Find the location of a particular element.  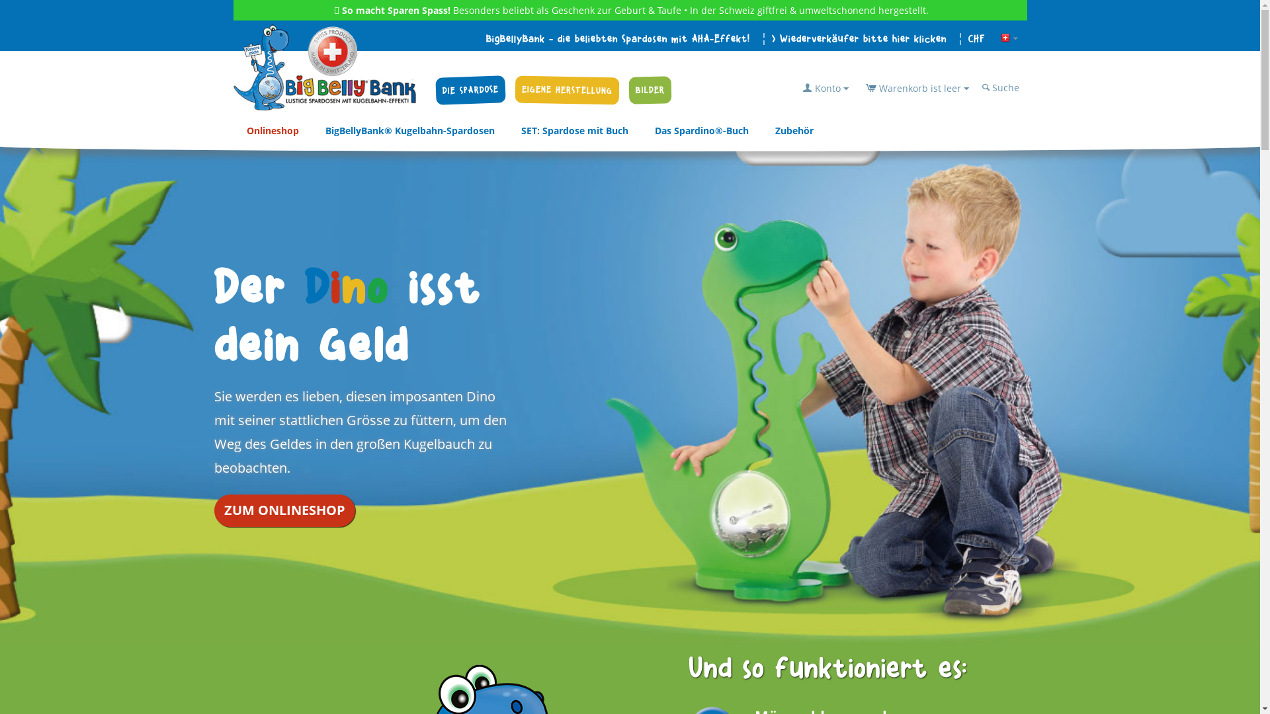

BigBellyBank - die beliebten Spardosen mit AHA-Effekt! is located at coordinates (618, 39).